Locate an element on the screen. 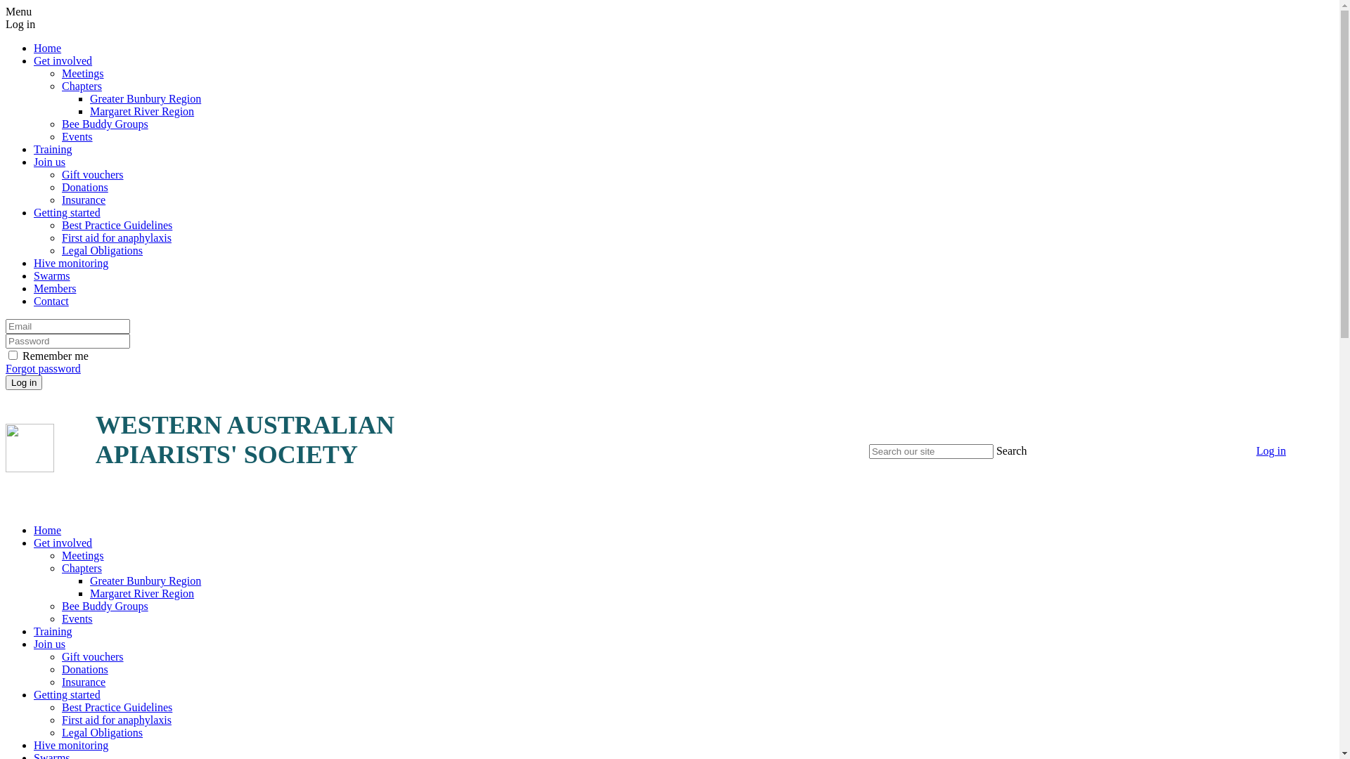 This screenshot has height=759, width=1350. Greater Bunbury Region is located at coordinates (146, 580).